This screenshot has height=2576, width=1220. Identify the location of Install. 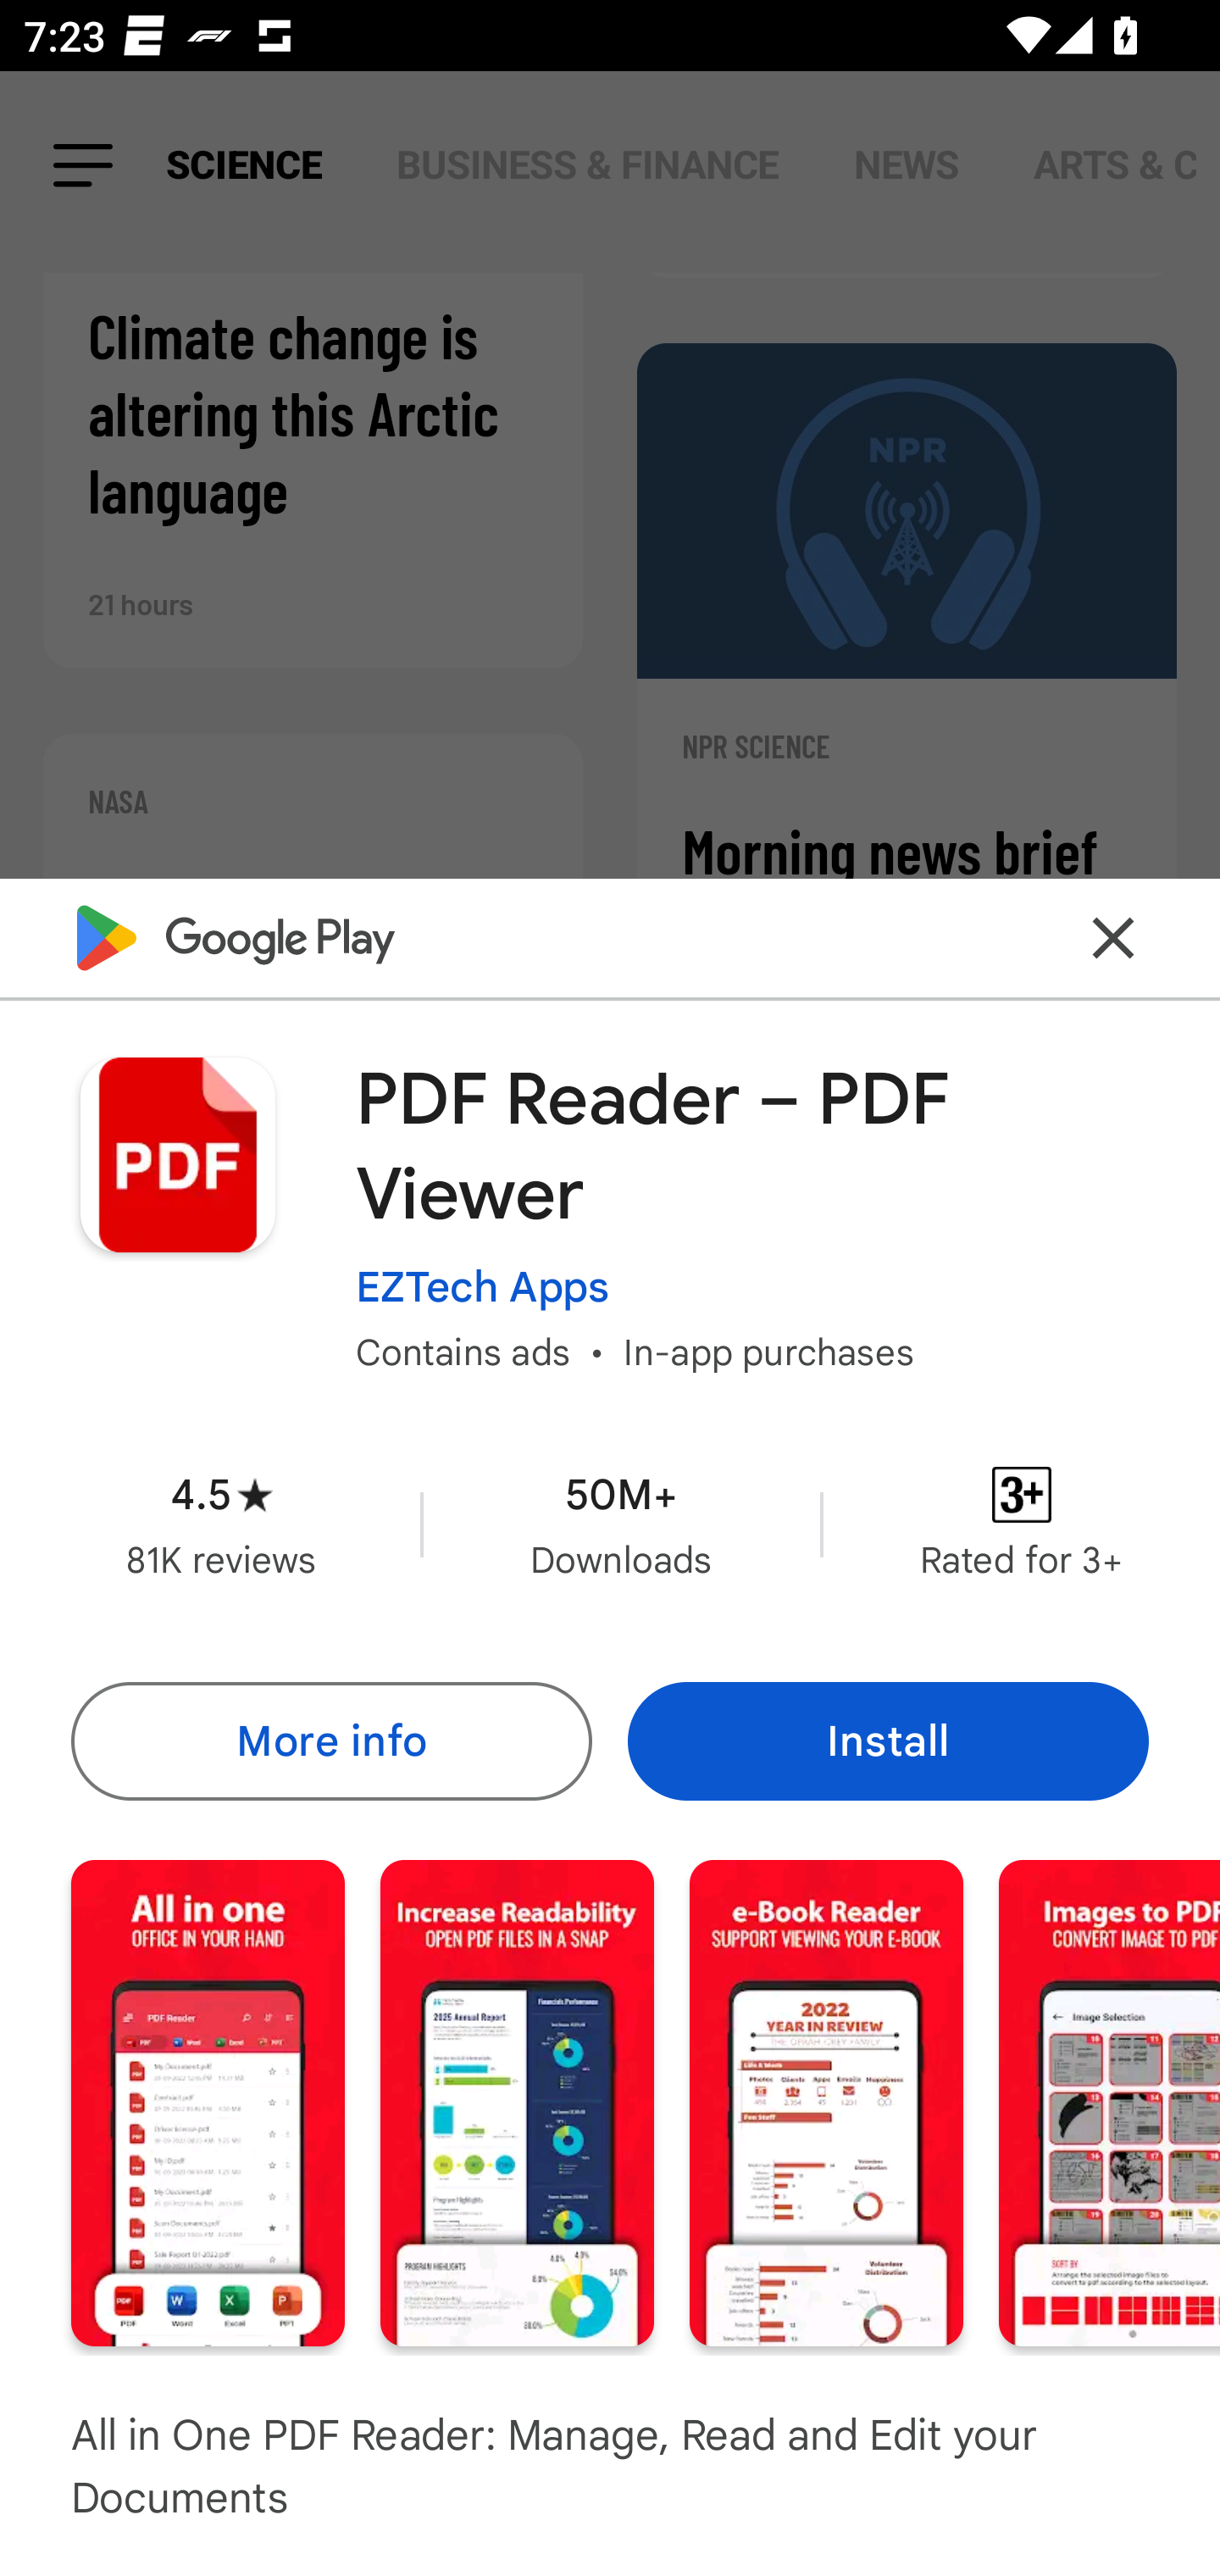
(888, 1740).